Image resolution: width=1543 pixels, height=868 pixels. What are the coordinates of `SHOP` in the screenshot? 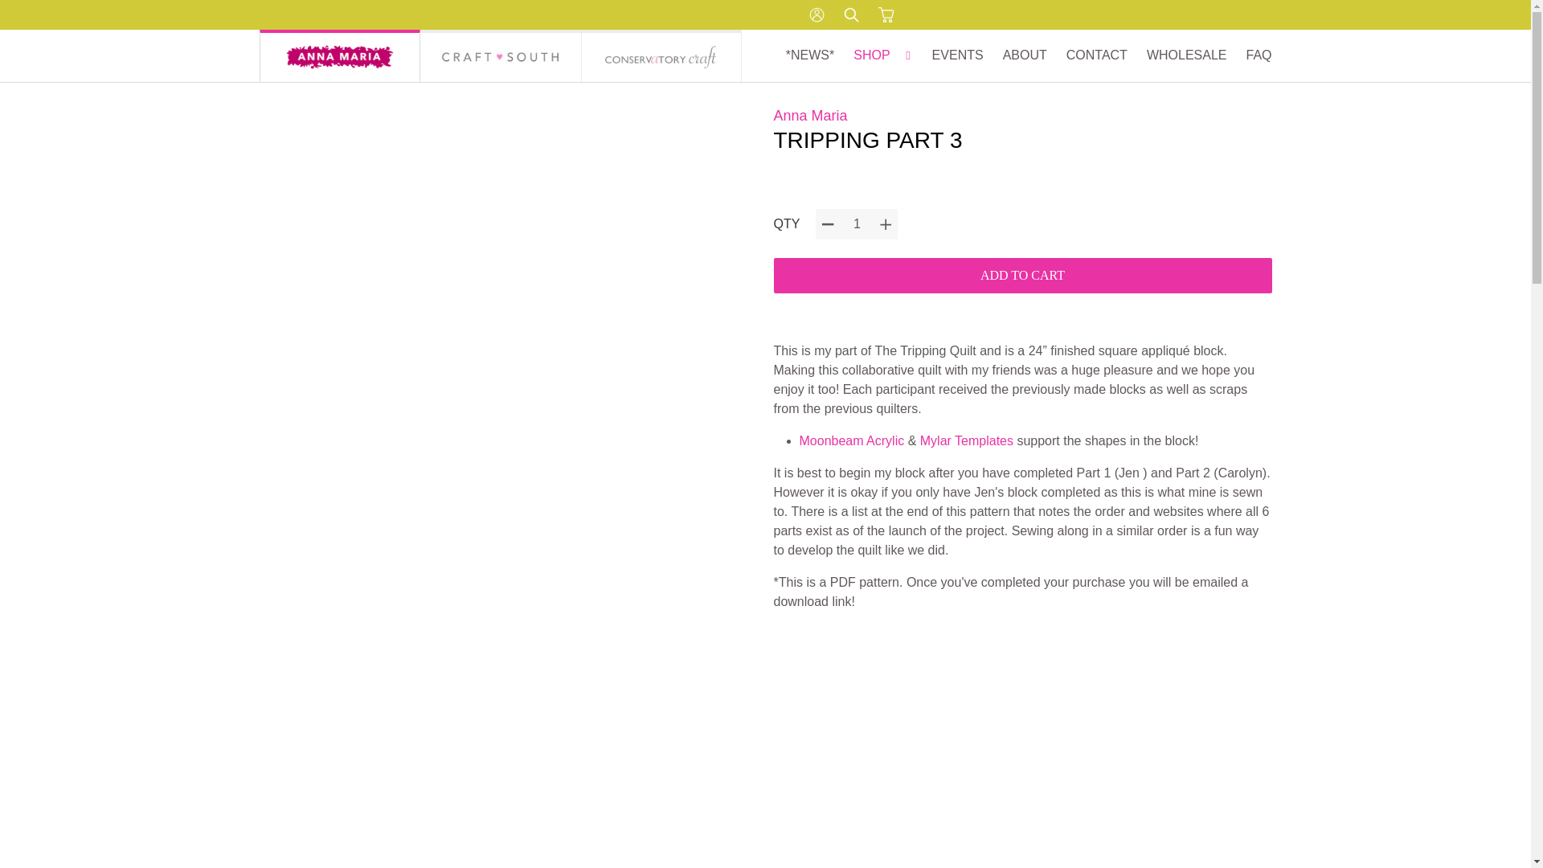 It's located at (882, 55).